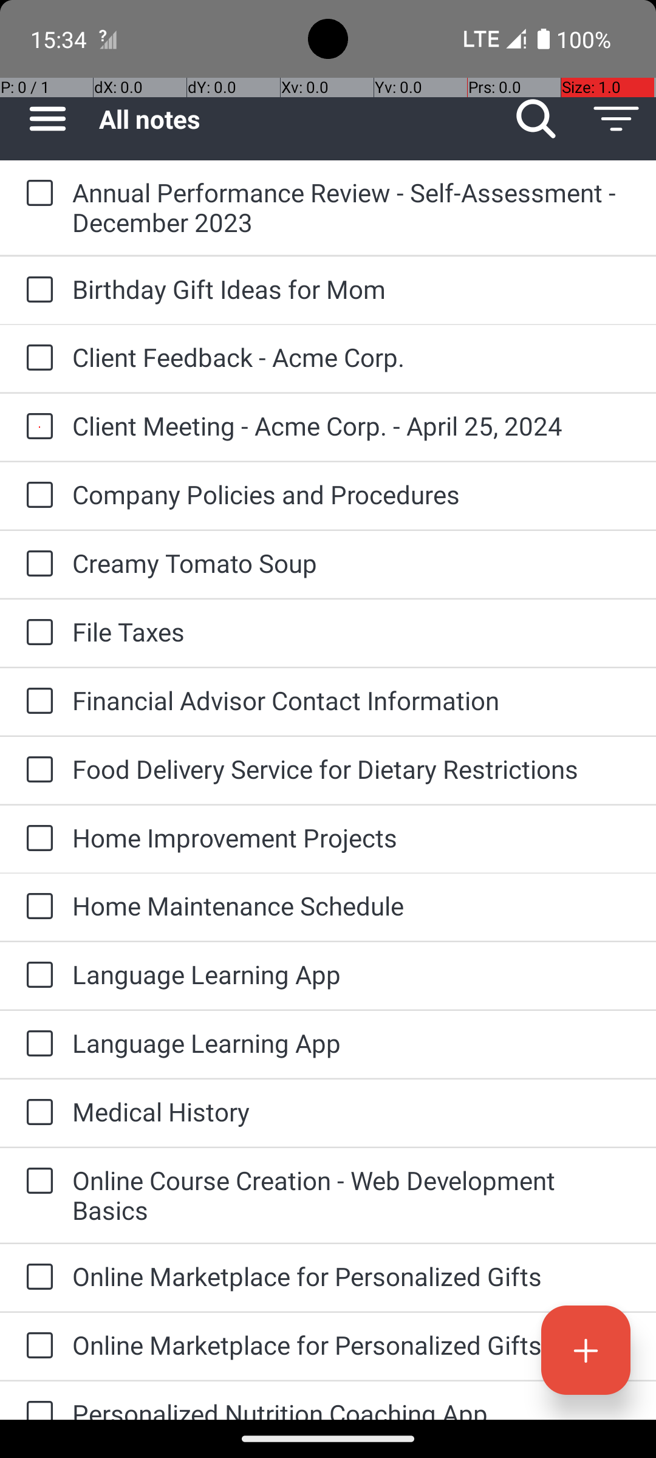  Describe the element at coordinates (352, 1408) in the screenshot. I see `Personalized Nutrition Coaching App` at that location.